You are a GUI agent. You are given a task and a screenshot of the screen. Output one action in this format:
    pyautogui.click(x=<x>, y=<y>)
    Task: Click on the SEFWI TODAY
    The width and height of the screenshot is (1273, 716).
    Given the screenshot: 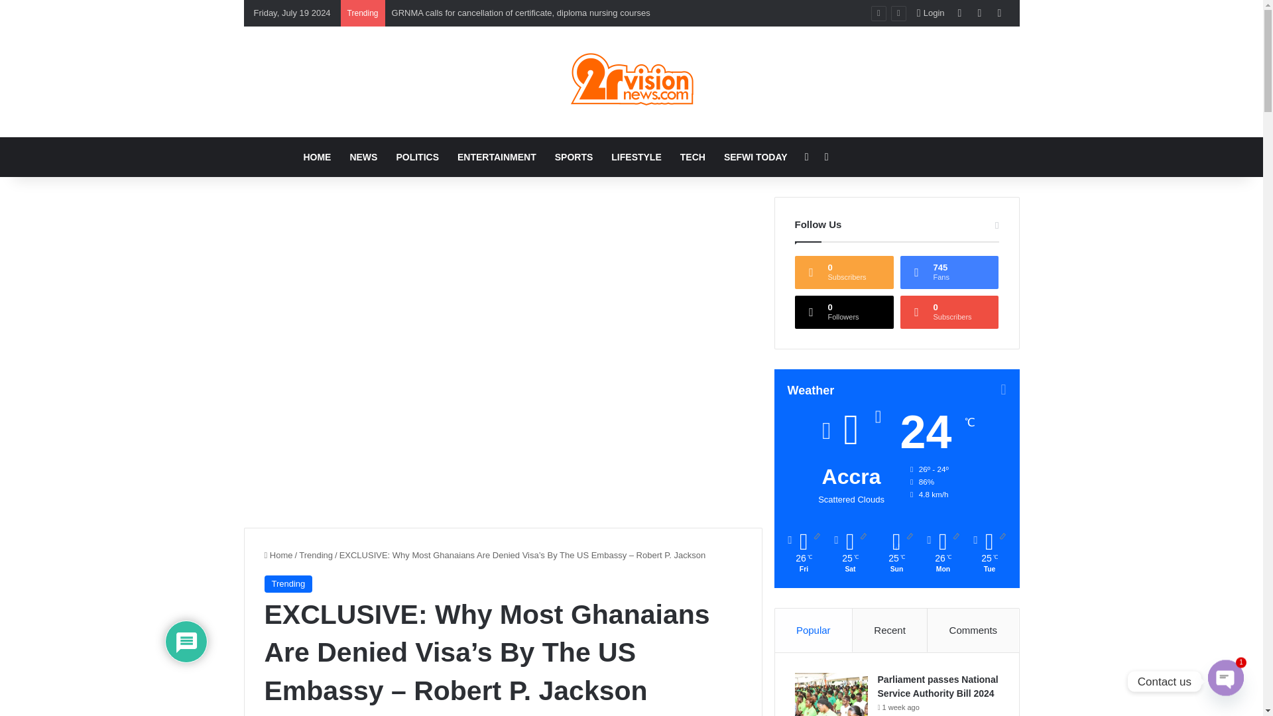 What is the action you would take?
    pyautogui.click(x=755, y=156)
    